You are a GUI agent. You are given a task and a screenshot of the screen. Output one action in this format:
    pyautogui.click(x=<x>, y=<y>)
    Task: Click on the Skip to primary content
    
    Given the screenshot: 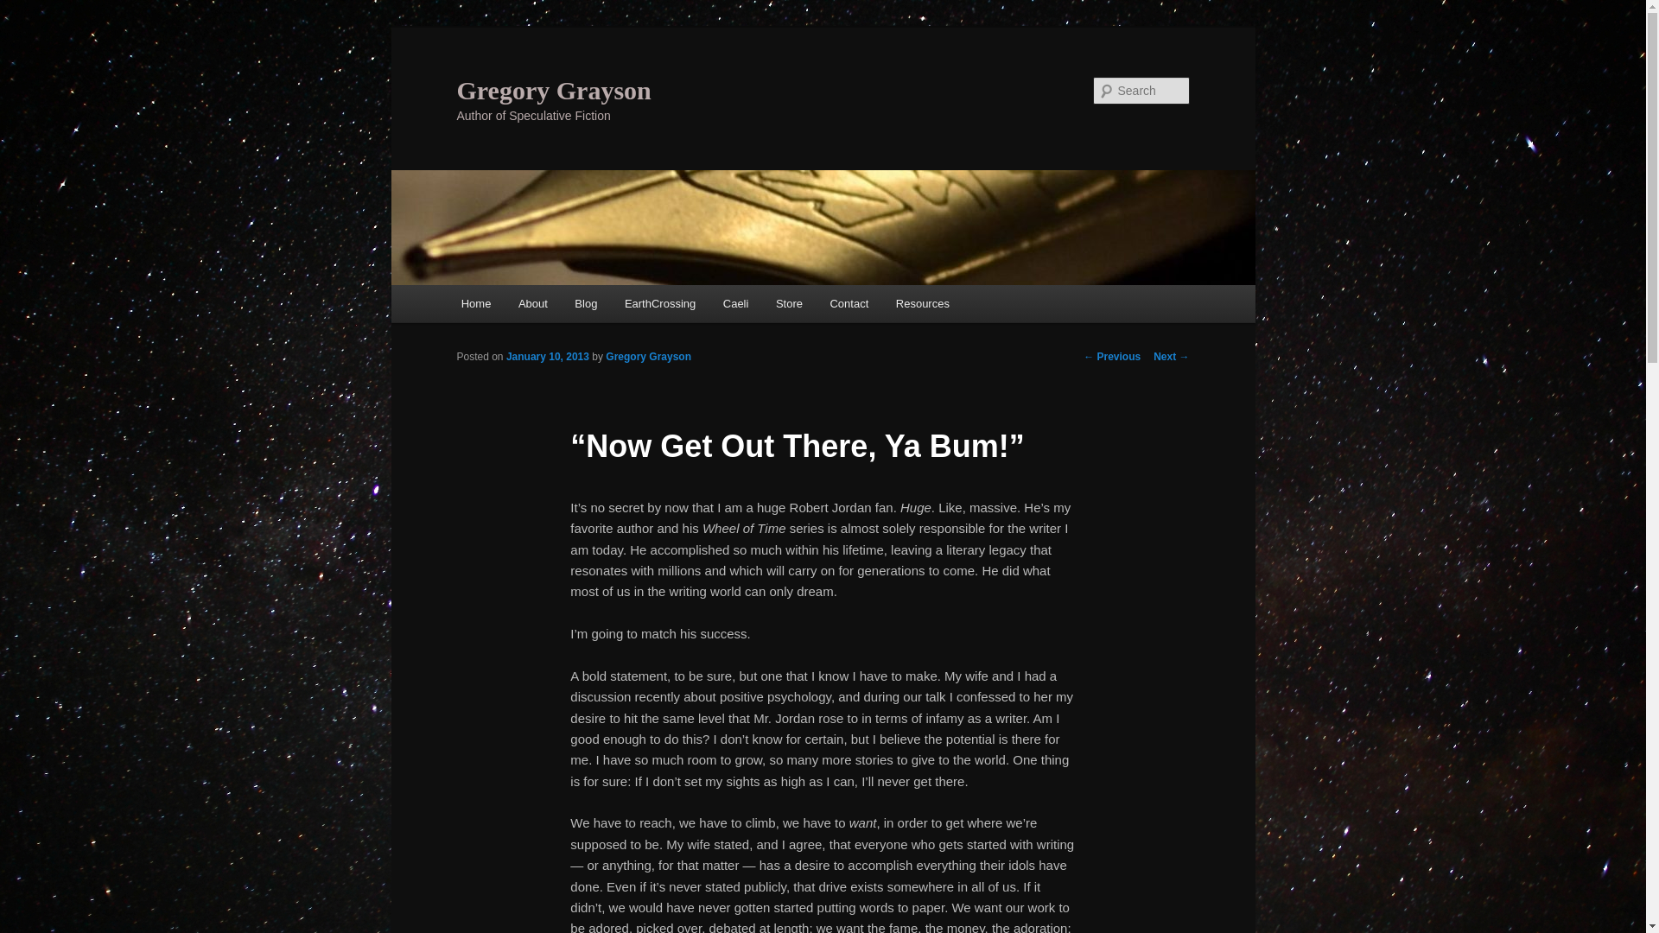 What is the action you would take?
    pyautogui.click(x=538, y=307)
    